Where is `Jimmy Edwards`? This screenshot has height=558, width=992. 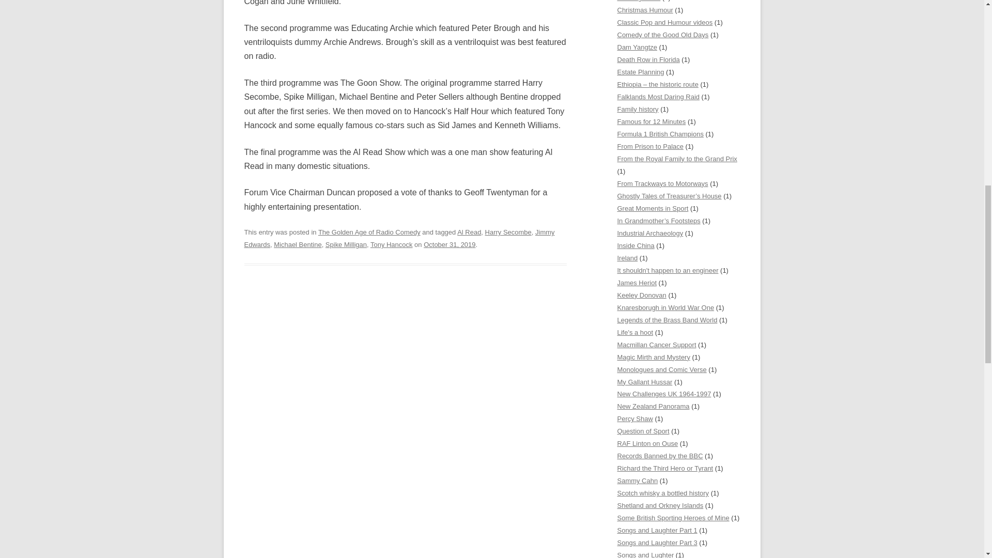 Jimmy Edwards is located at coordinates (399, 238).